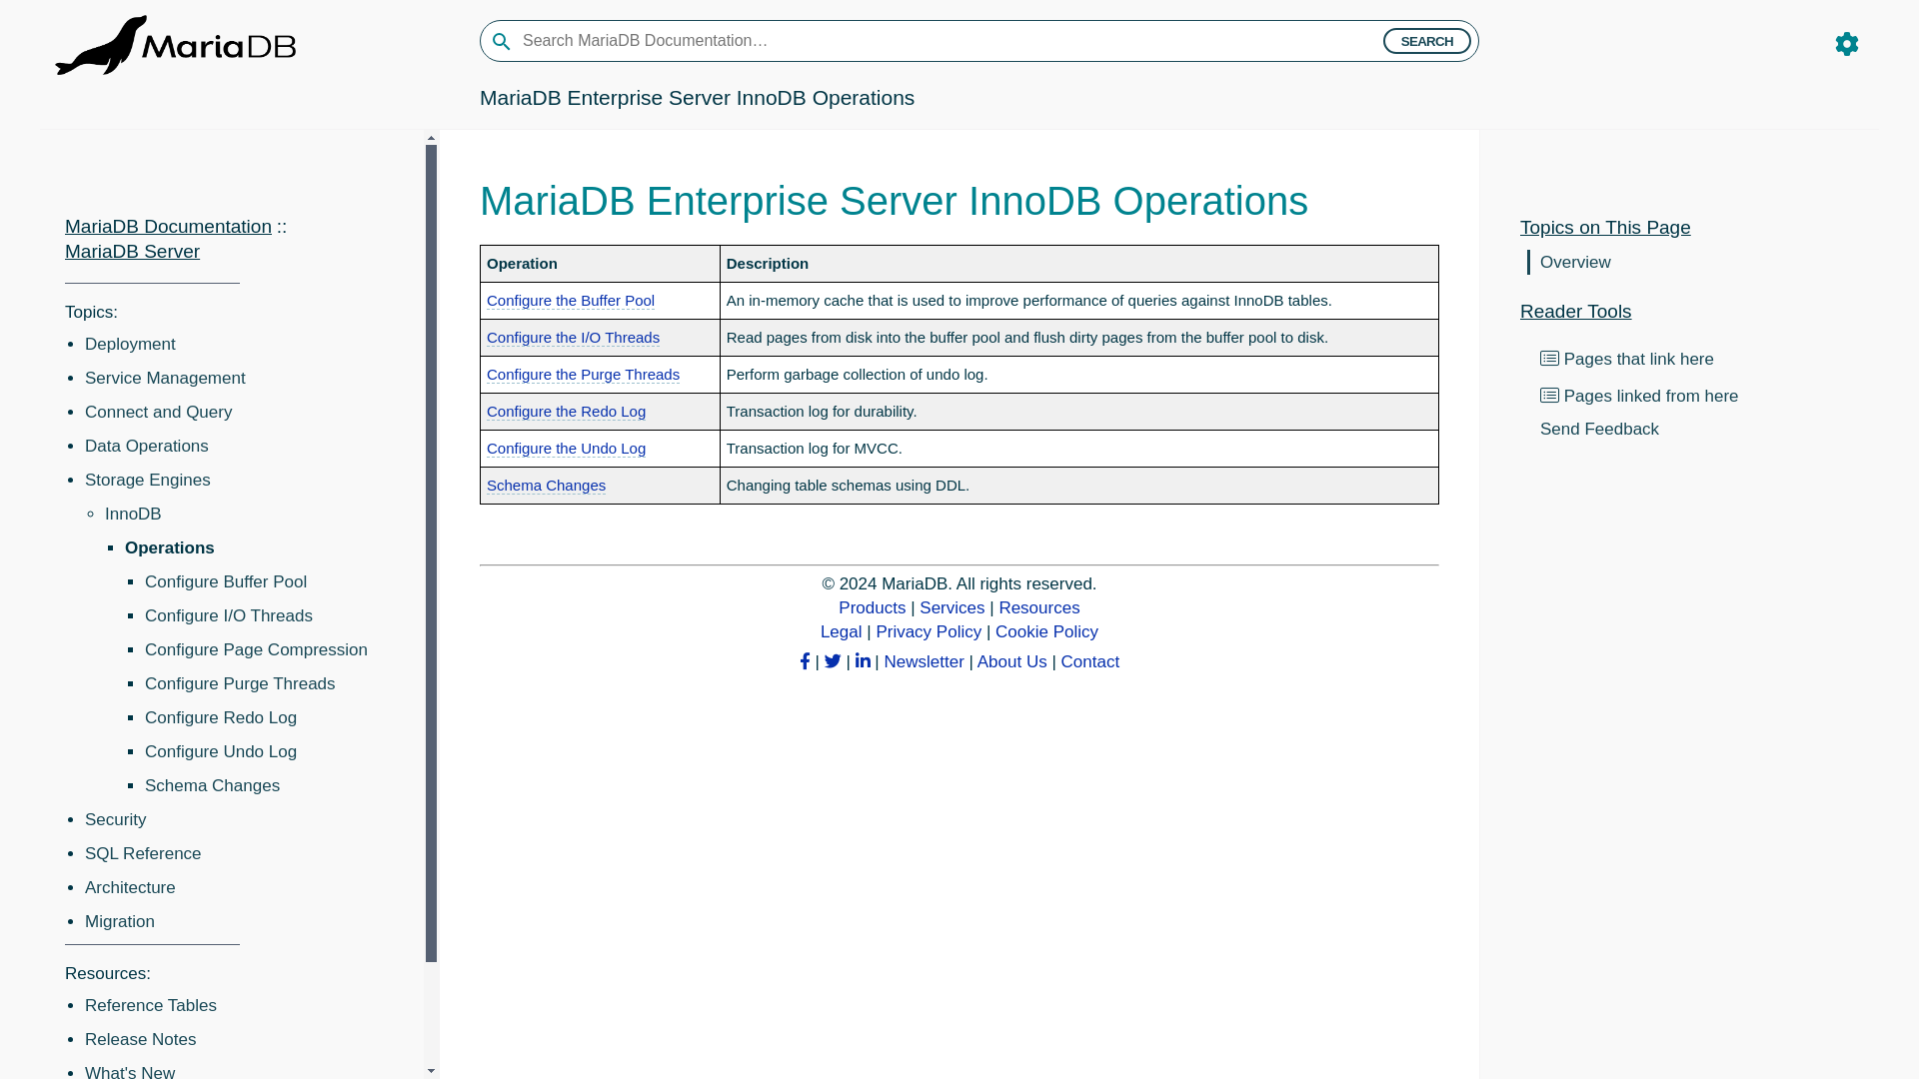 This screenshot has height=1079, width=1919. I want to click on Deployment, so click(130, 344).